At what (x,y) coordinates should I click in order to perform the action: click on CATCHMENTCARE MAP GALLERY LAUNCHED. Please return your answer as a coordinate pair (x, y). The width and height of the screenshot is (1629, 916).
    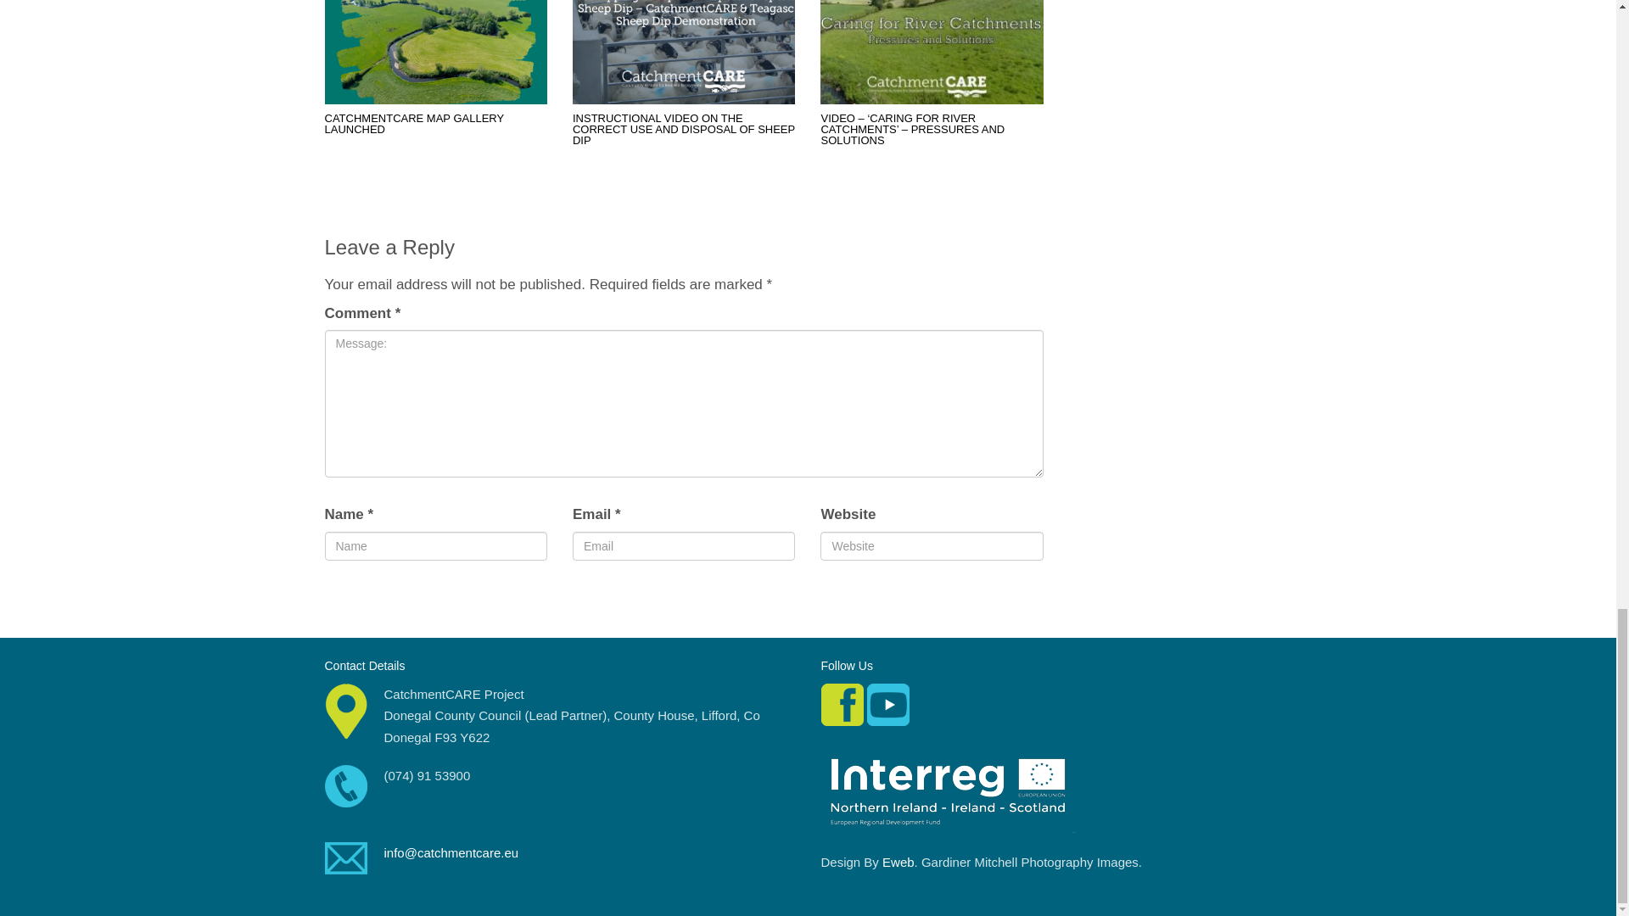
    Looking at the image, I should click on (414, 123).